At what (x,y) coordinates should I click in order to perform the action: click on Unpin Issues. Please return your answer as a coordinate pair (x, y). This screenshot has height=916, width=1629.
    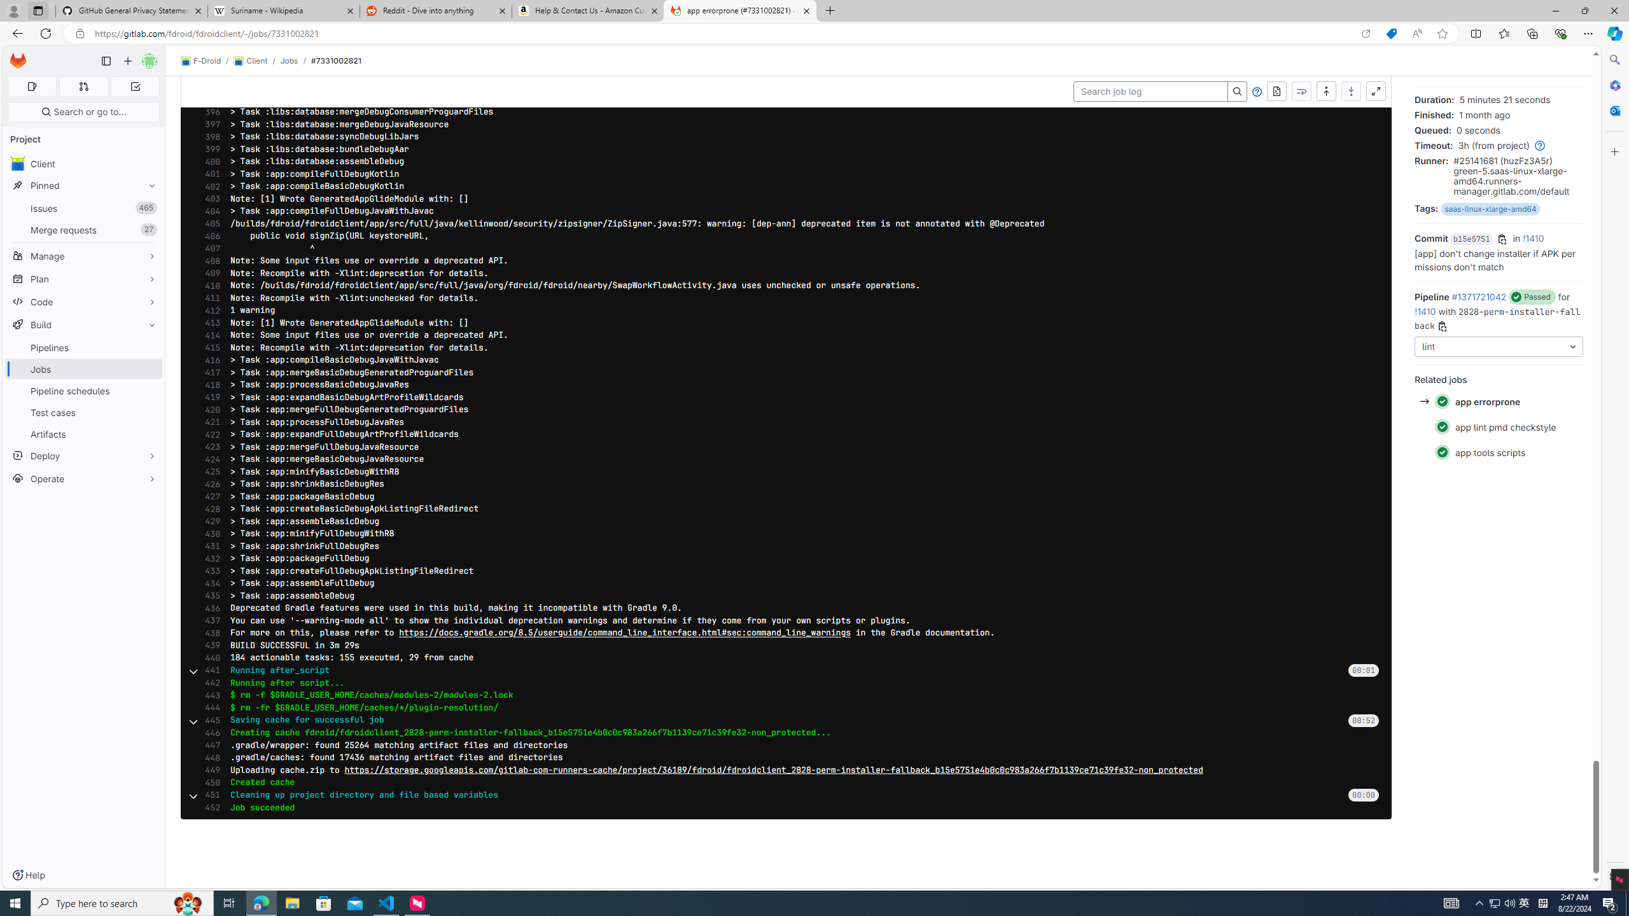
    Looking at the image, I should click on (149, 208).